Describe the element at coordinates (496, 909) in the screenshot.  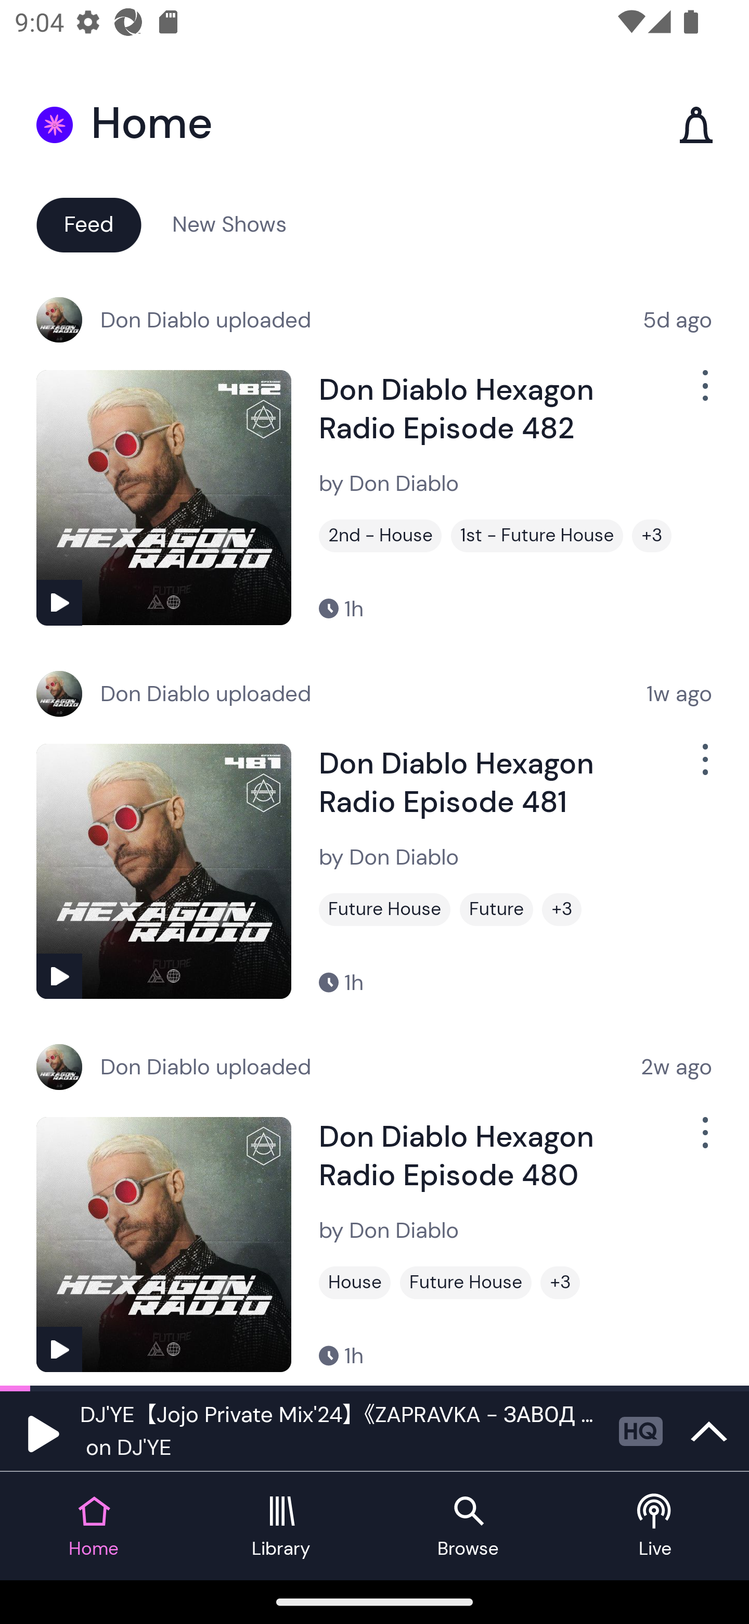
I see `Future` at that location.